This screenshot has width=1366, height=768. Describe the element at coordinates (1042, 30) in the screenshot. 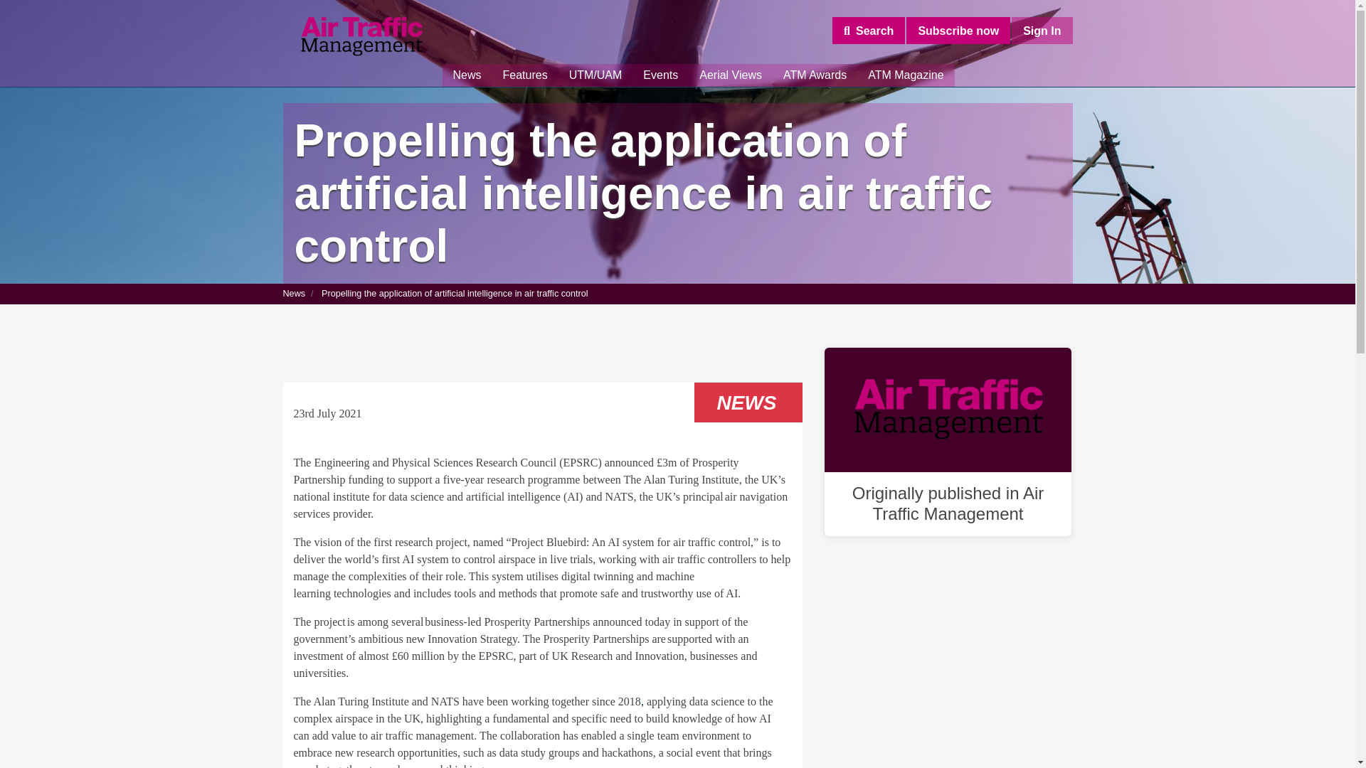

I see `Sign In` at that location.